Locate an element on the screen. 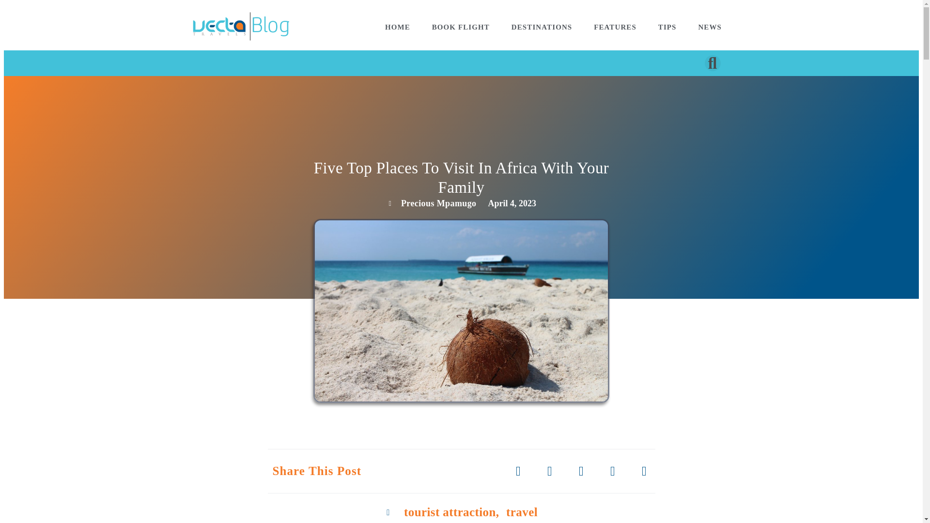 The height and width of the screenshot is (523, 930). DESTINATIONS is located at coordinates (542, 27).